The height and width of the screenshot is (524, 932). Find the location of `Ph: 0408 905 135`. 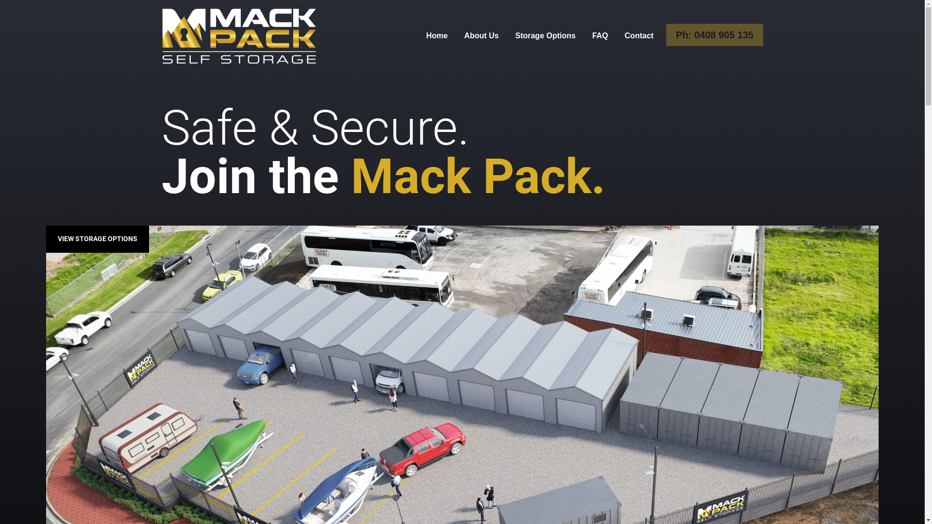

Ph: 0408 905 135 is located at coordinates (715, 35).